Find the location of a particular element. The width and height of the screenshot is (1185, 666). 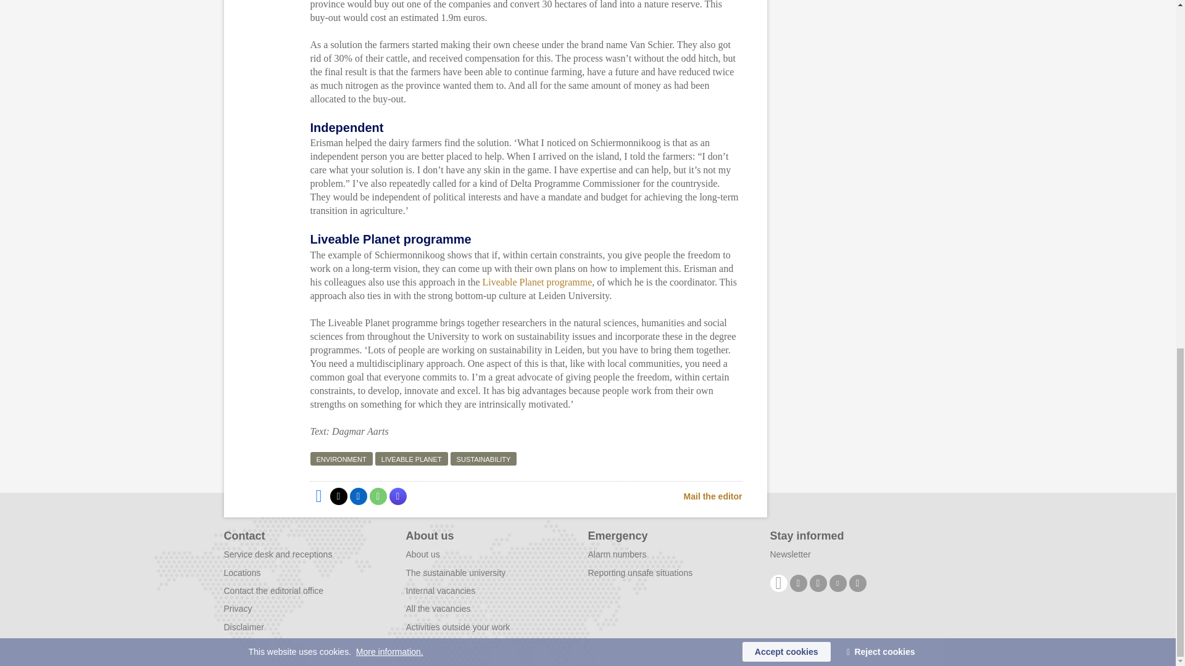

LIVEABLE PLANET is located at coordinates (411, 459).